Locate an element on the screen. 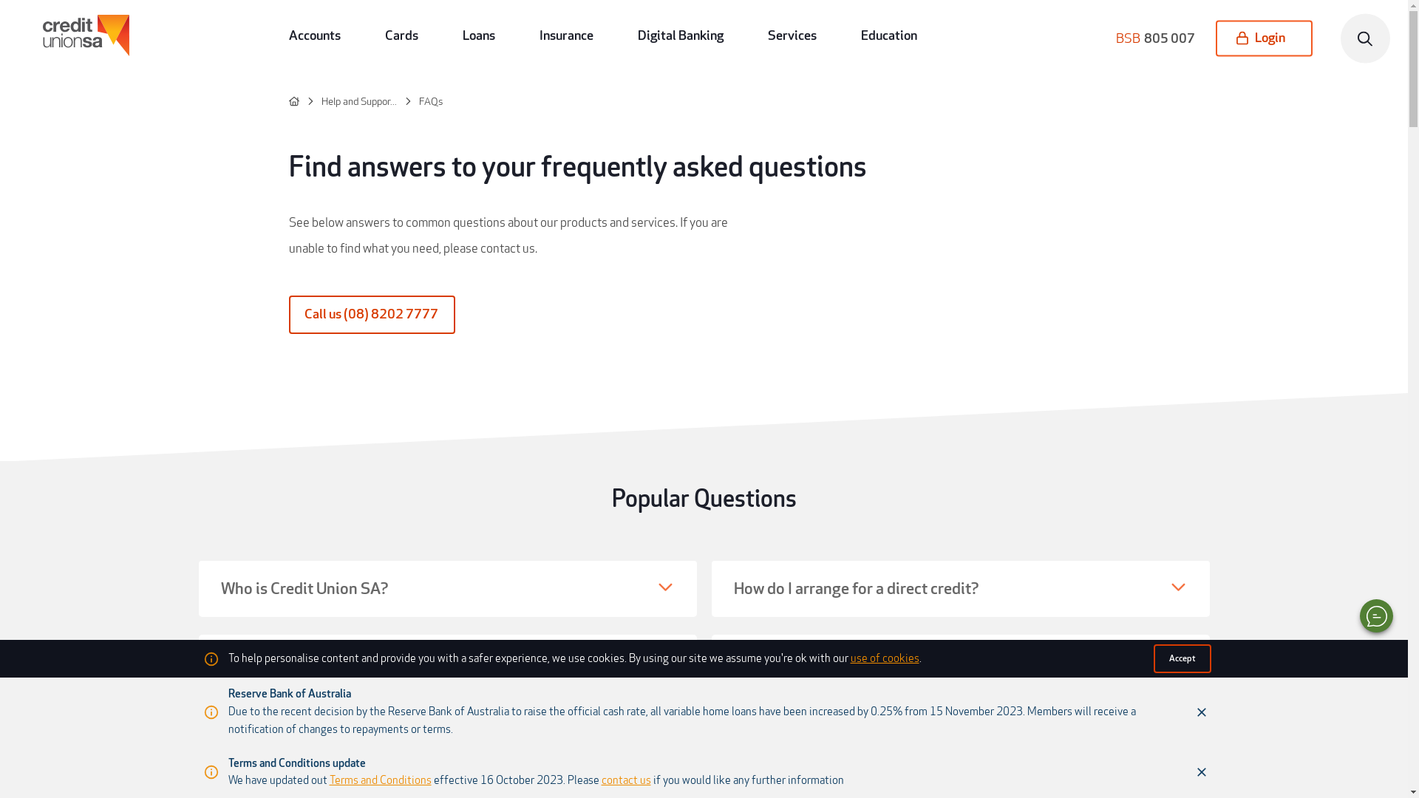  contact us is located at coordinates (627, 780).